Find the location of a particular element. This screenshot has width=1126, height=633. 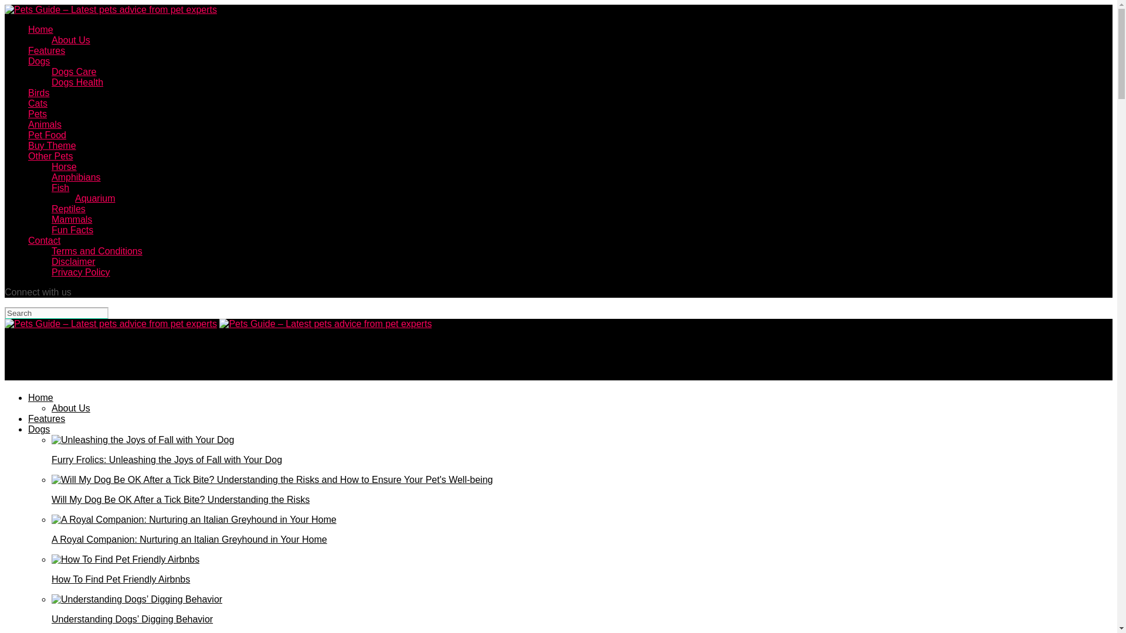

Mammals is located at coordinates (72, 219).